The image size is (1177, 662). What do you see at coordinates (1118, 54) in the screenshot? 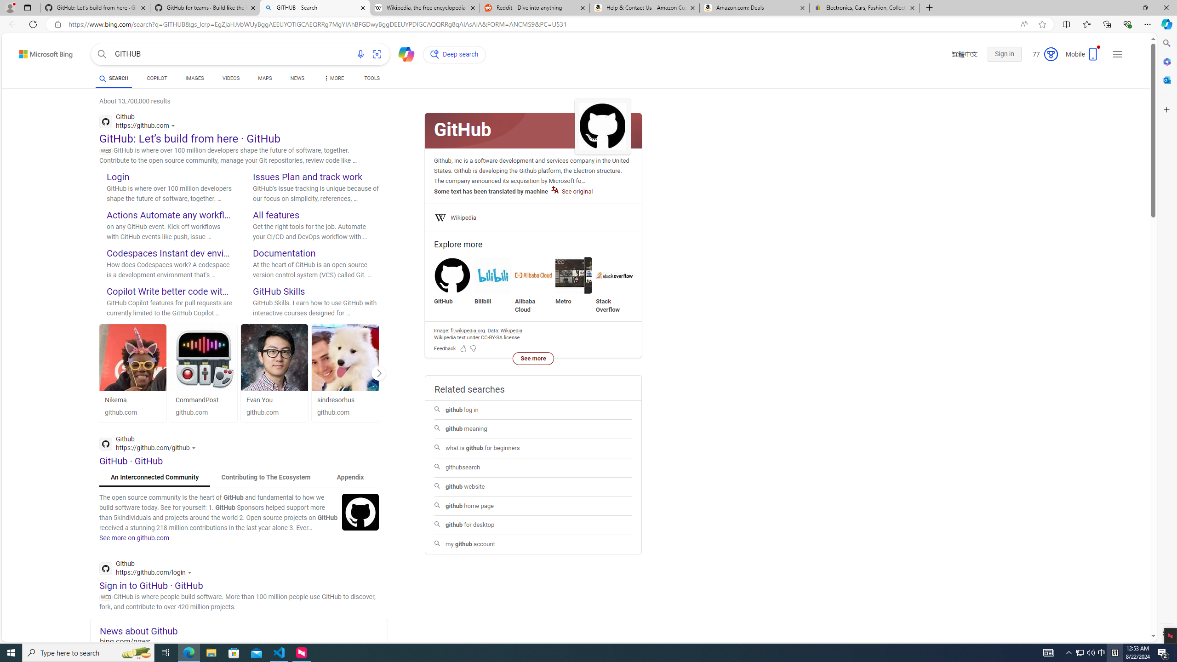
I see `Settings and quick links` at bounding box center [1118, 54].